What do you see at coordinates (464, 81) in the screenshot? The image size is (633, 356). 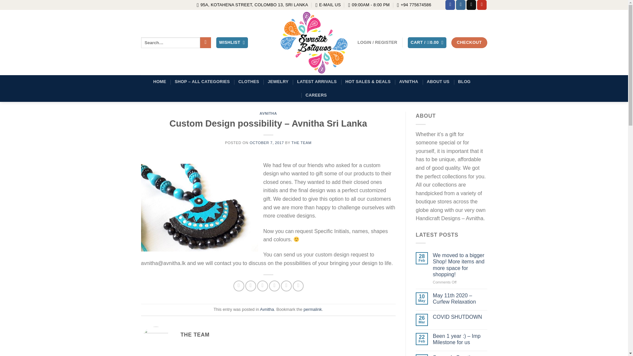 I see `BLOG` at bounding box center [464, 81].